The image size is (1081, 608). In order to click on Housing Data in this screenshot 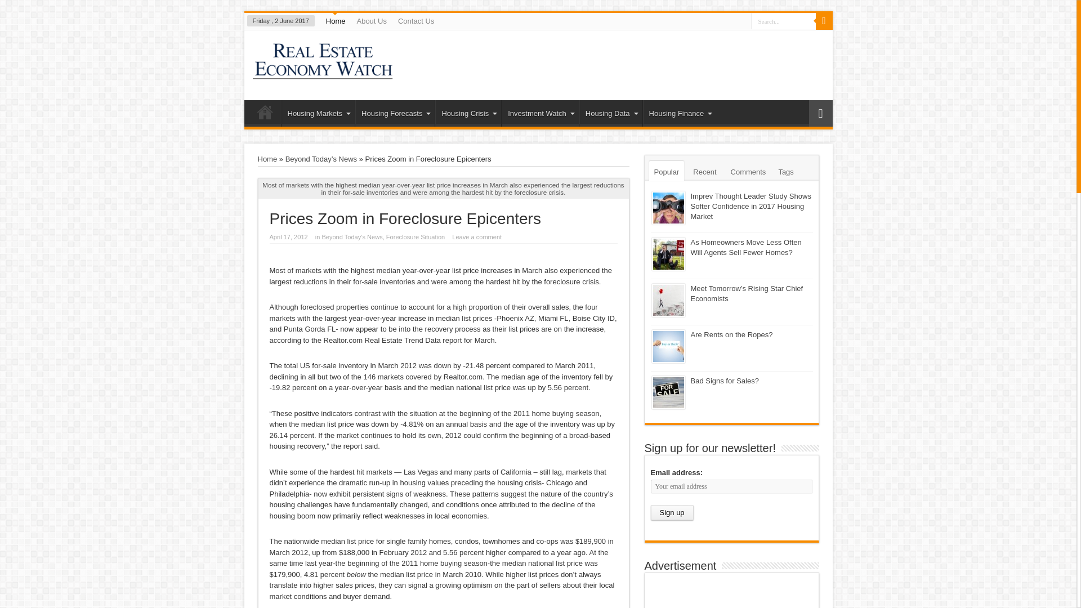, I will do `click(610, 113)`.